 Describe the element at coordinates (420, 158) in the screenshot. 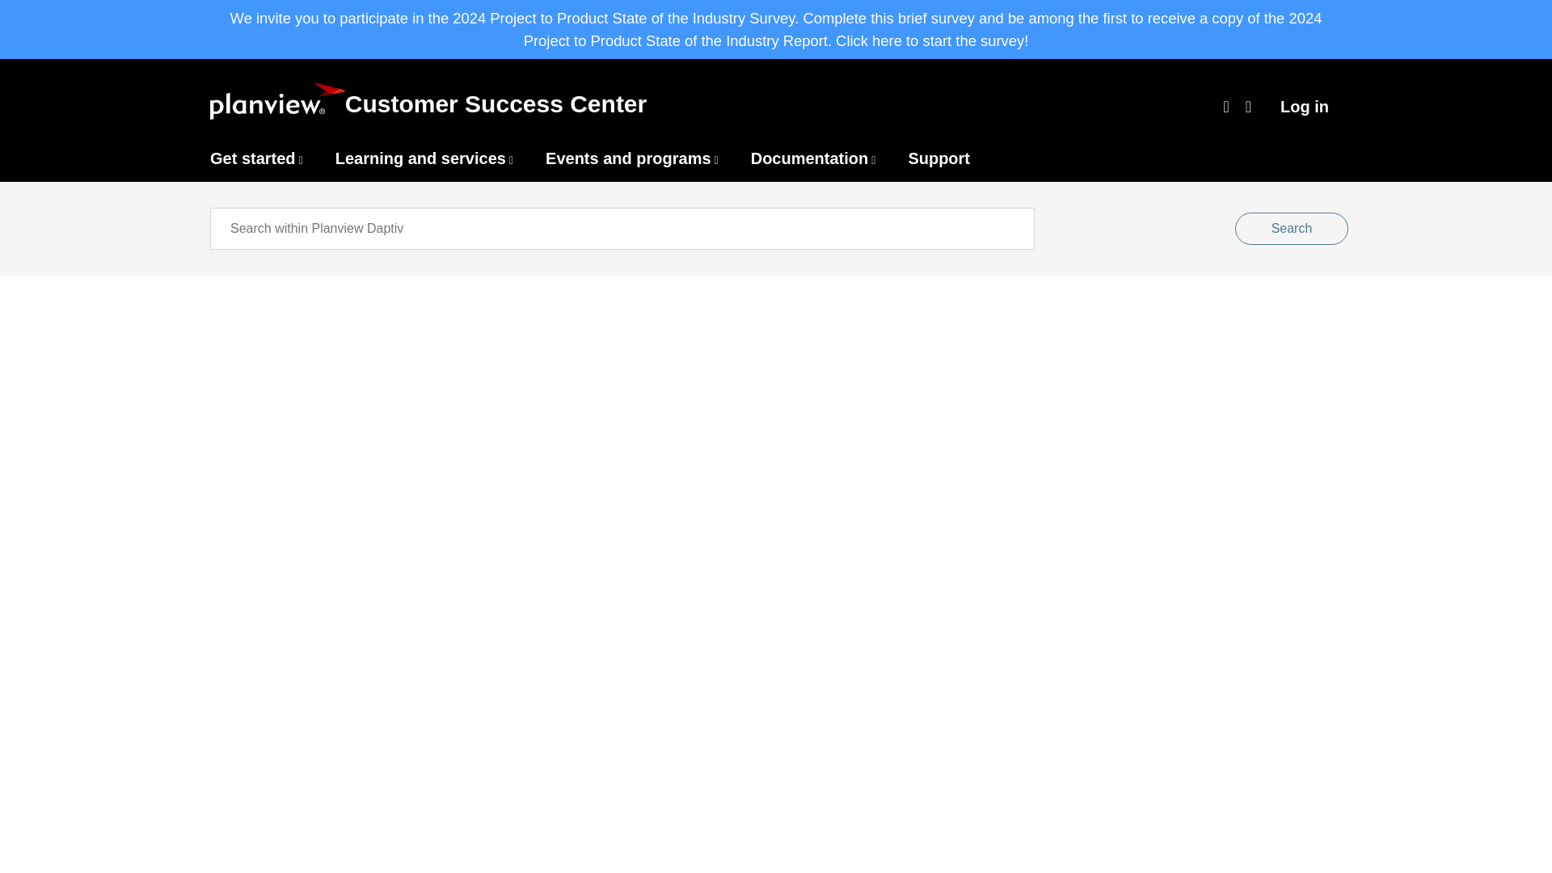

I see `Learning and services` at that location.